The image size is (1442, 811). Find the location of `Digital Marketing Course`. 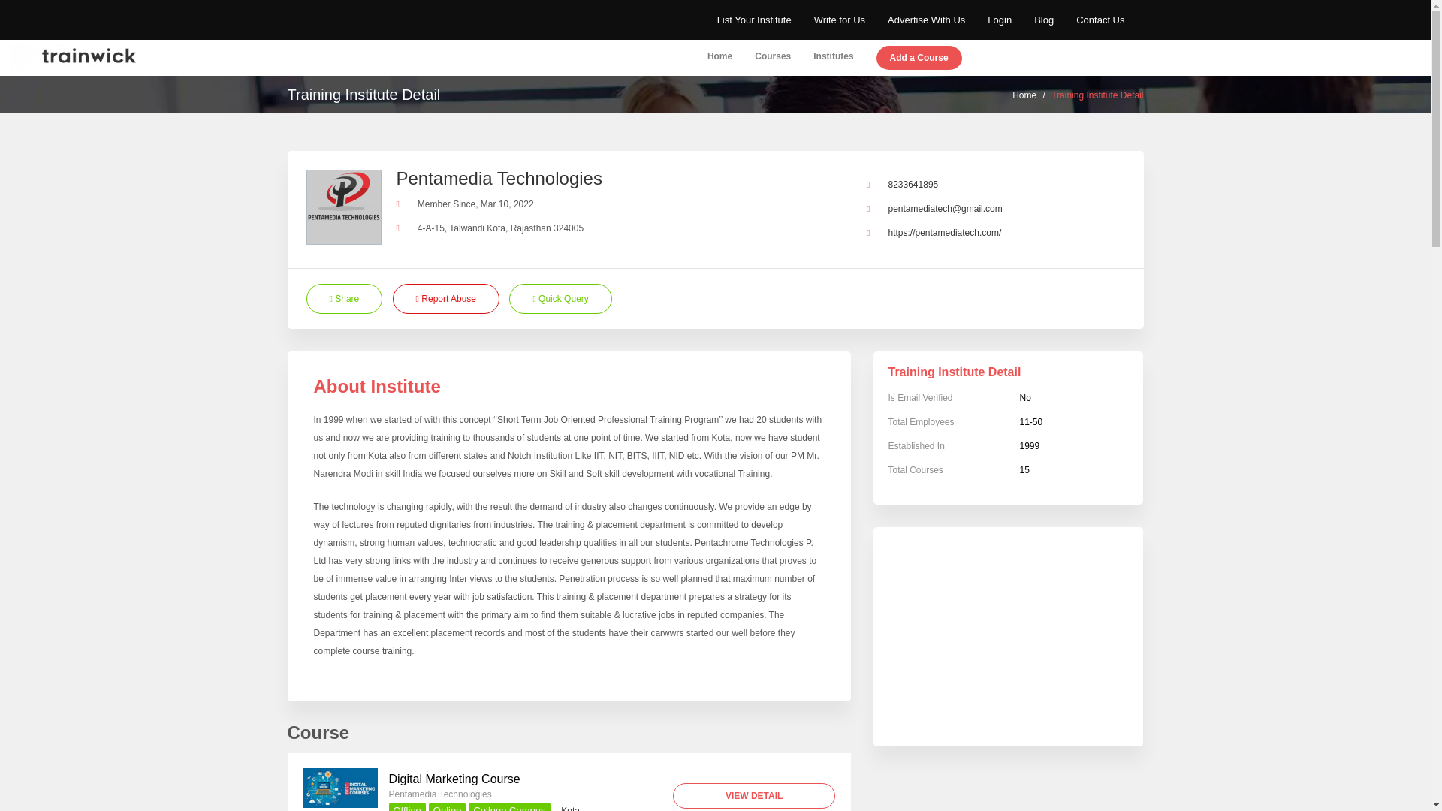

Digital Marketing Course is located at coordinates (455, 779).